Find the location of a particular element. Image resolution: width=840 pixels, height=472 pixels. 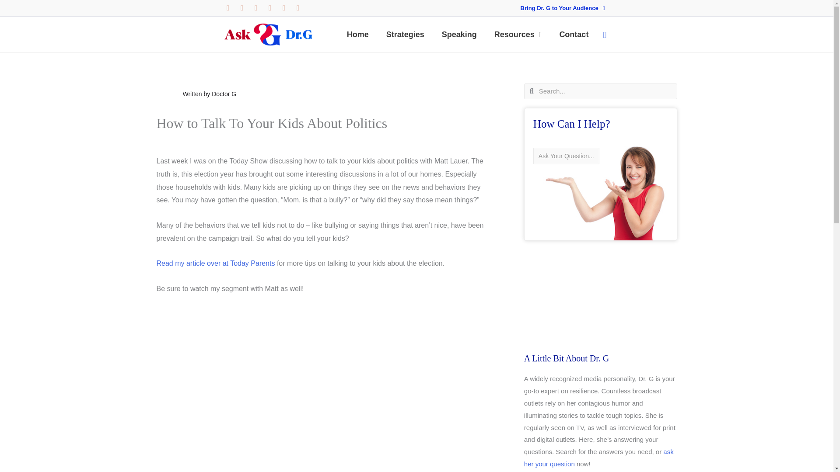

Envelope is located at coordinates (297, 8).